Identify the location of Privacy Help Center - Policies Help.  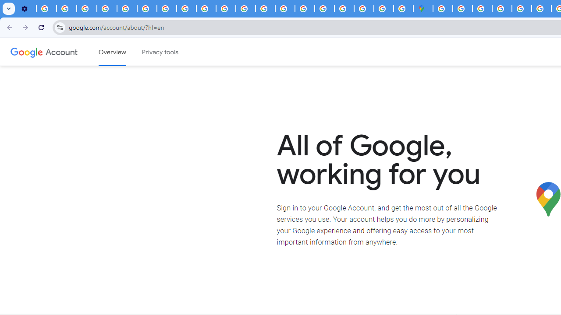
(265, 9).